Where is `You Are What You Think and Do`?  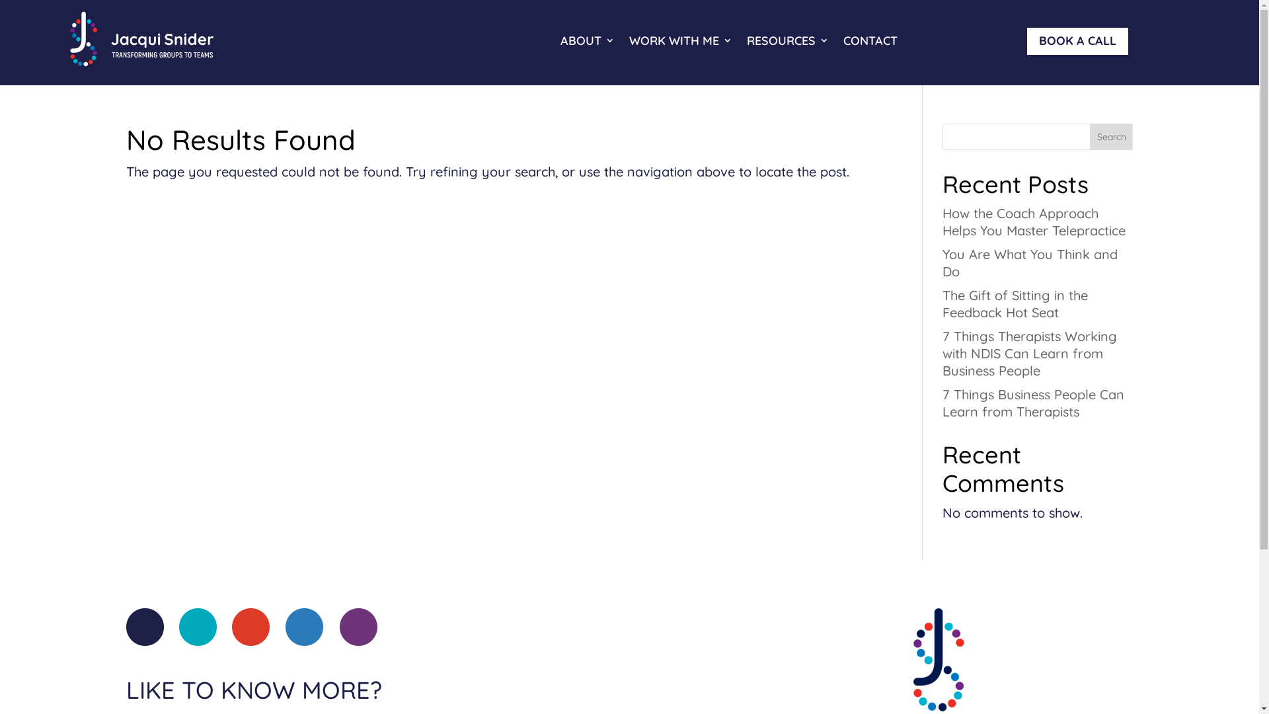
You Are What You Think and Do is located at coordinates (1030, 263).